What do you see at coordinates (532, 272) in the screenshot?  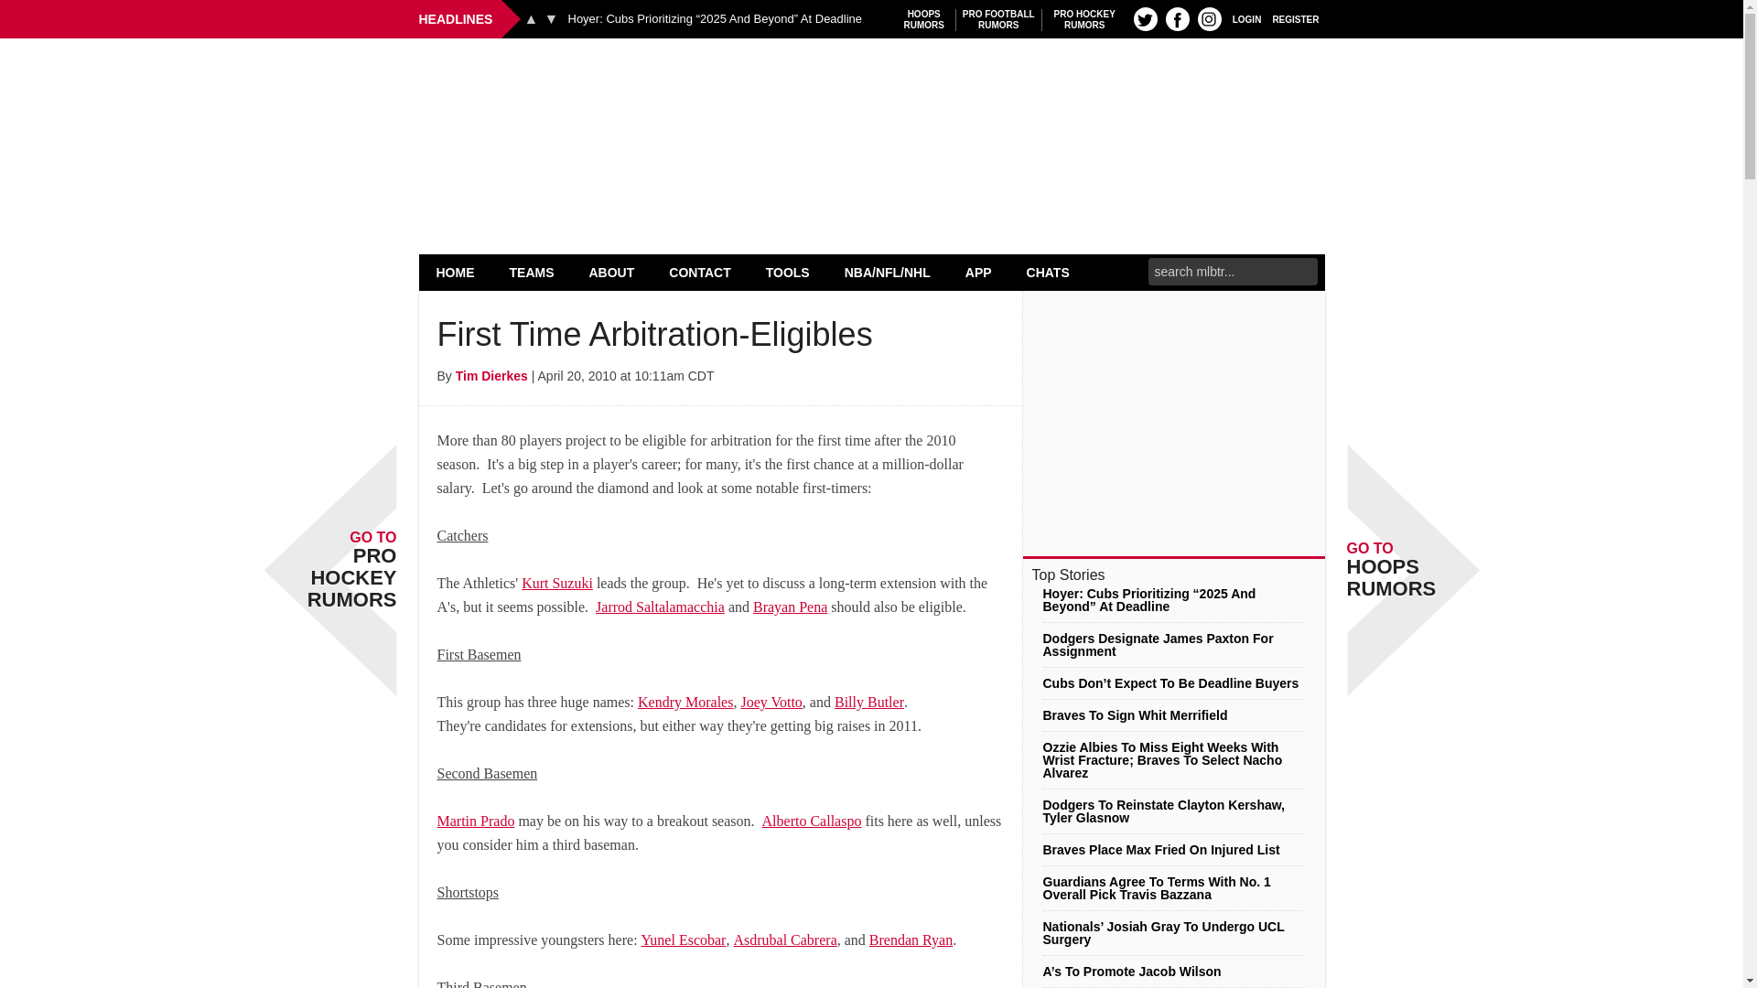 I see `Next` at bounding box center [532, 272].